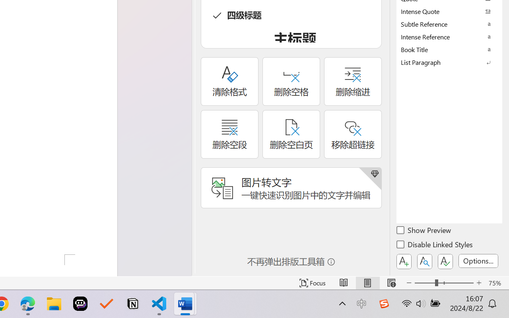  I want to click on Class: Image, so click(384, 304).